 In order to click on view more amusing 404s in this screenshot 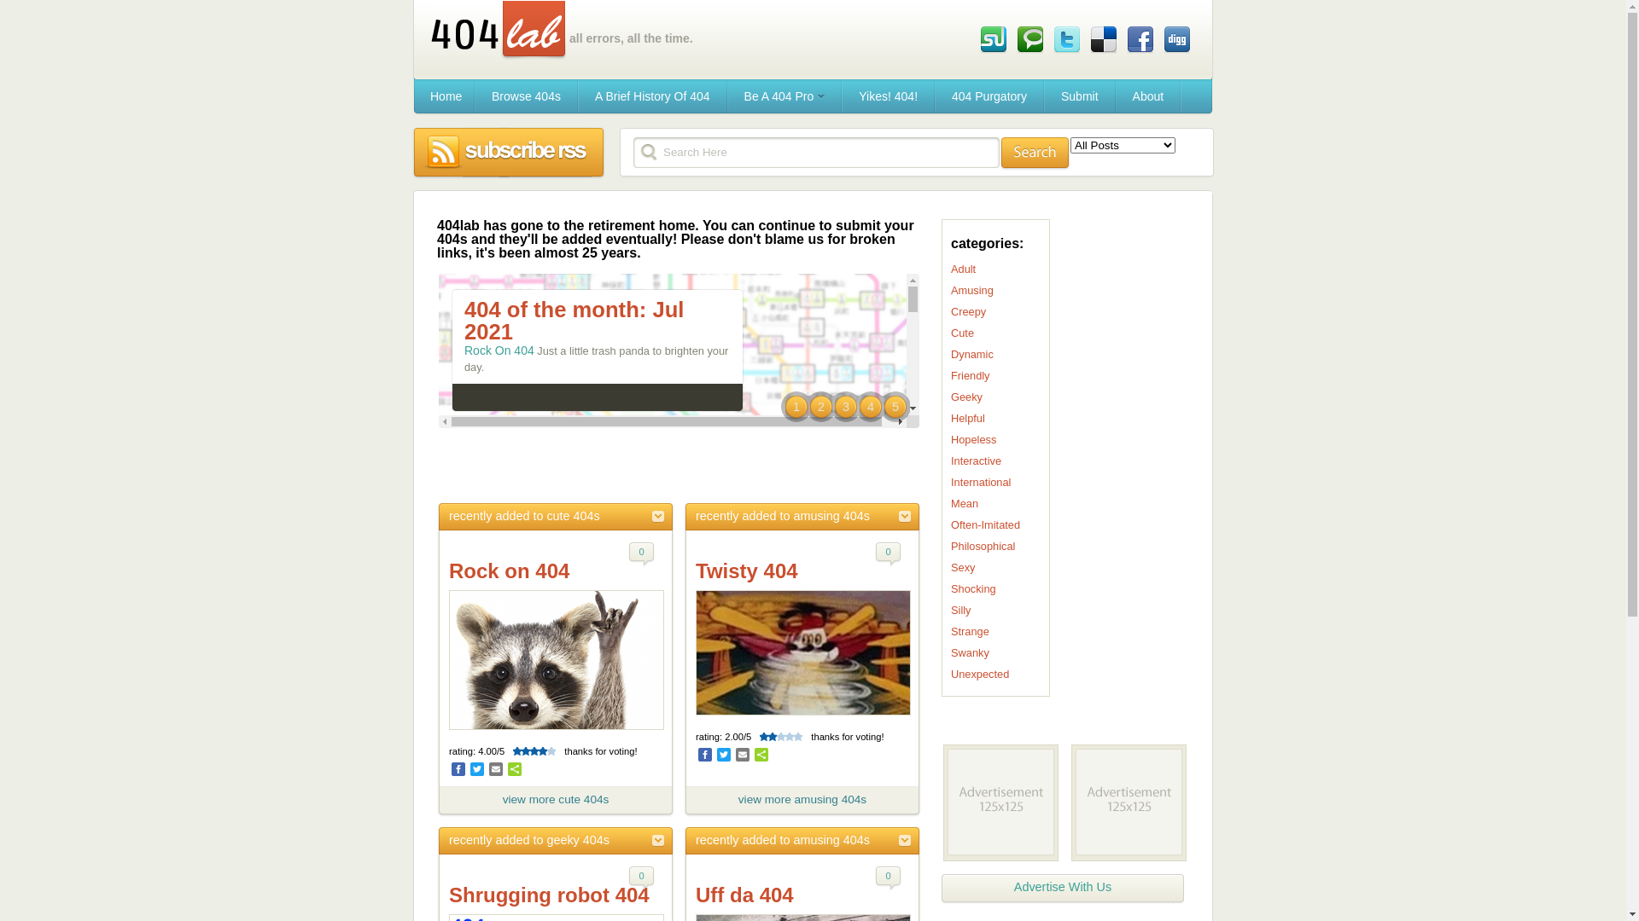, I will do `click(802, 802)`.